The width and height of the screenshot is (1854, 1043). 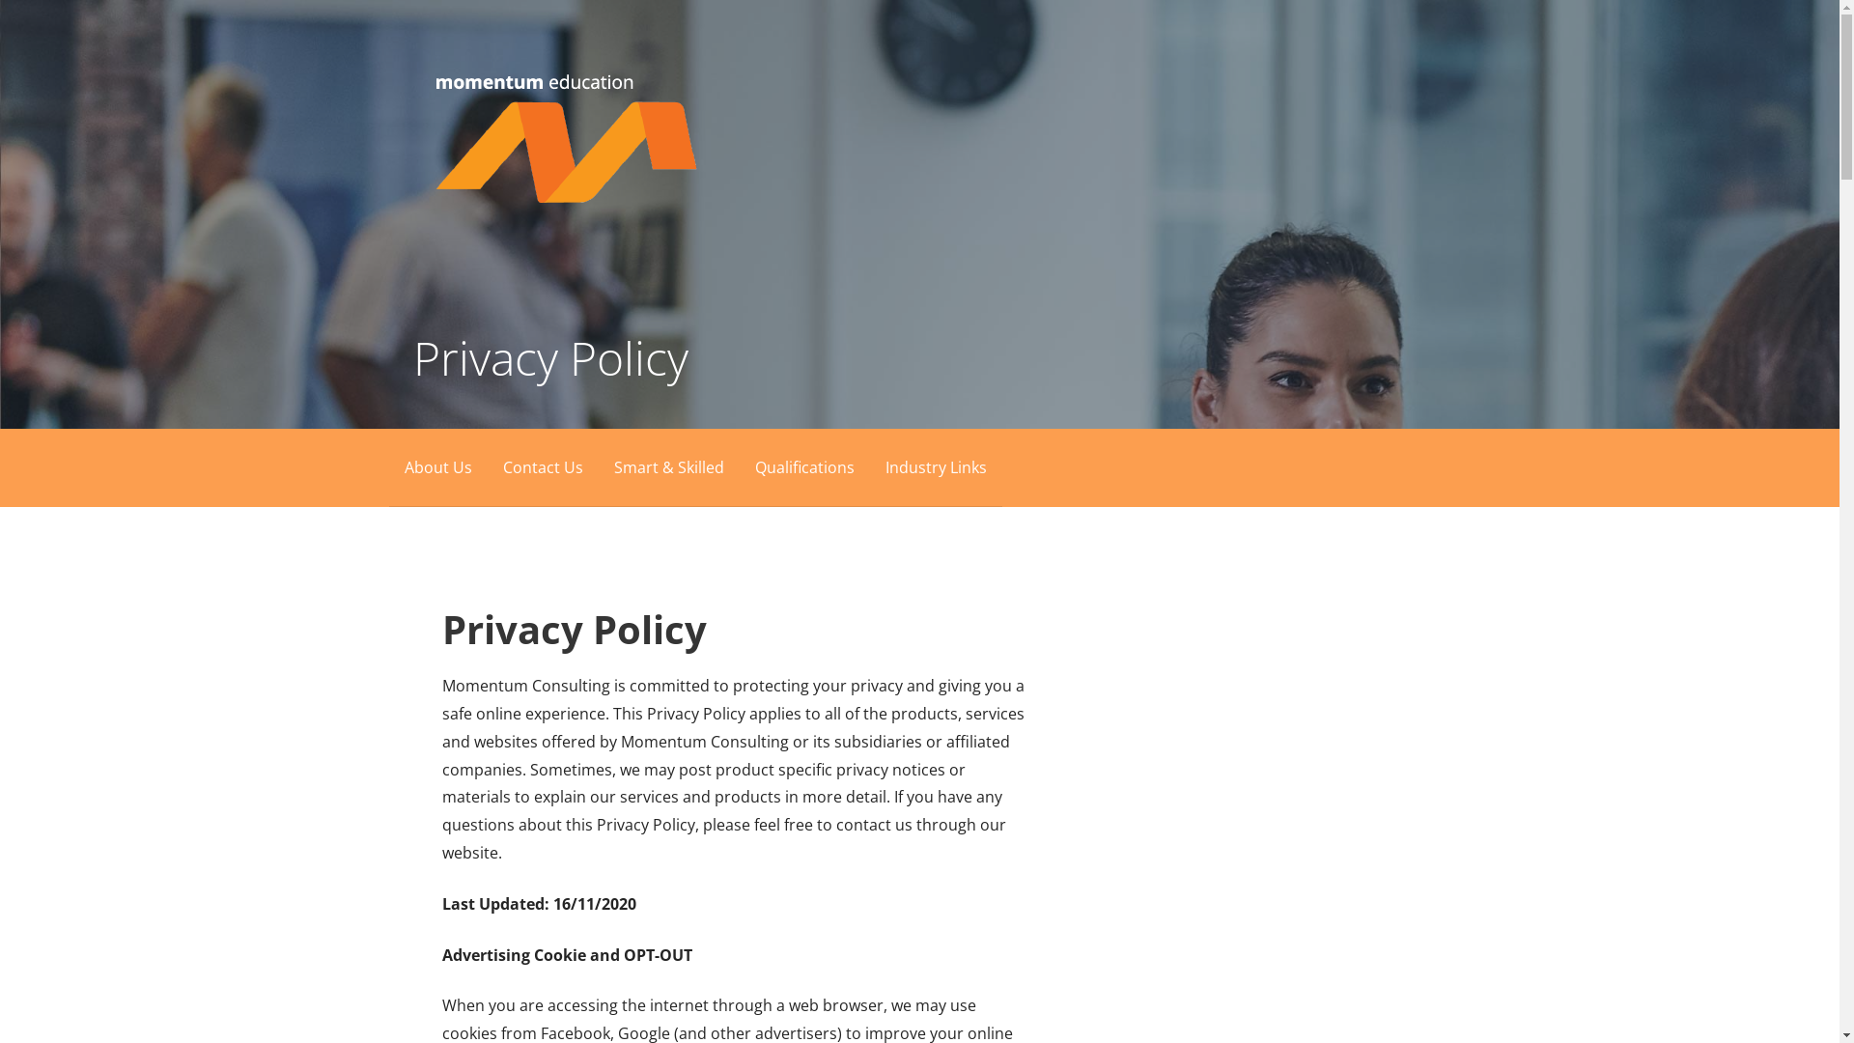 What do you see at coordinates (935, 467) in the screenshot?
I see `Industry Links` at bounding box center [935, 467].